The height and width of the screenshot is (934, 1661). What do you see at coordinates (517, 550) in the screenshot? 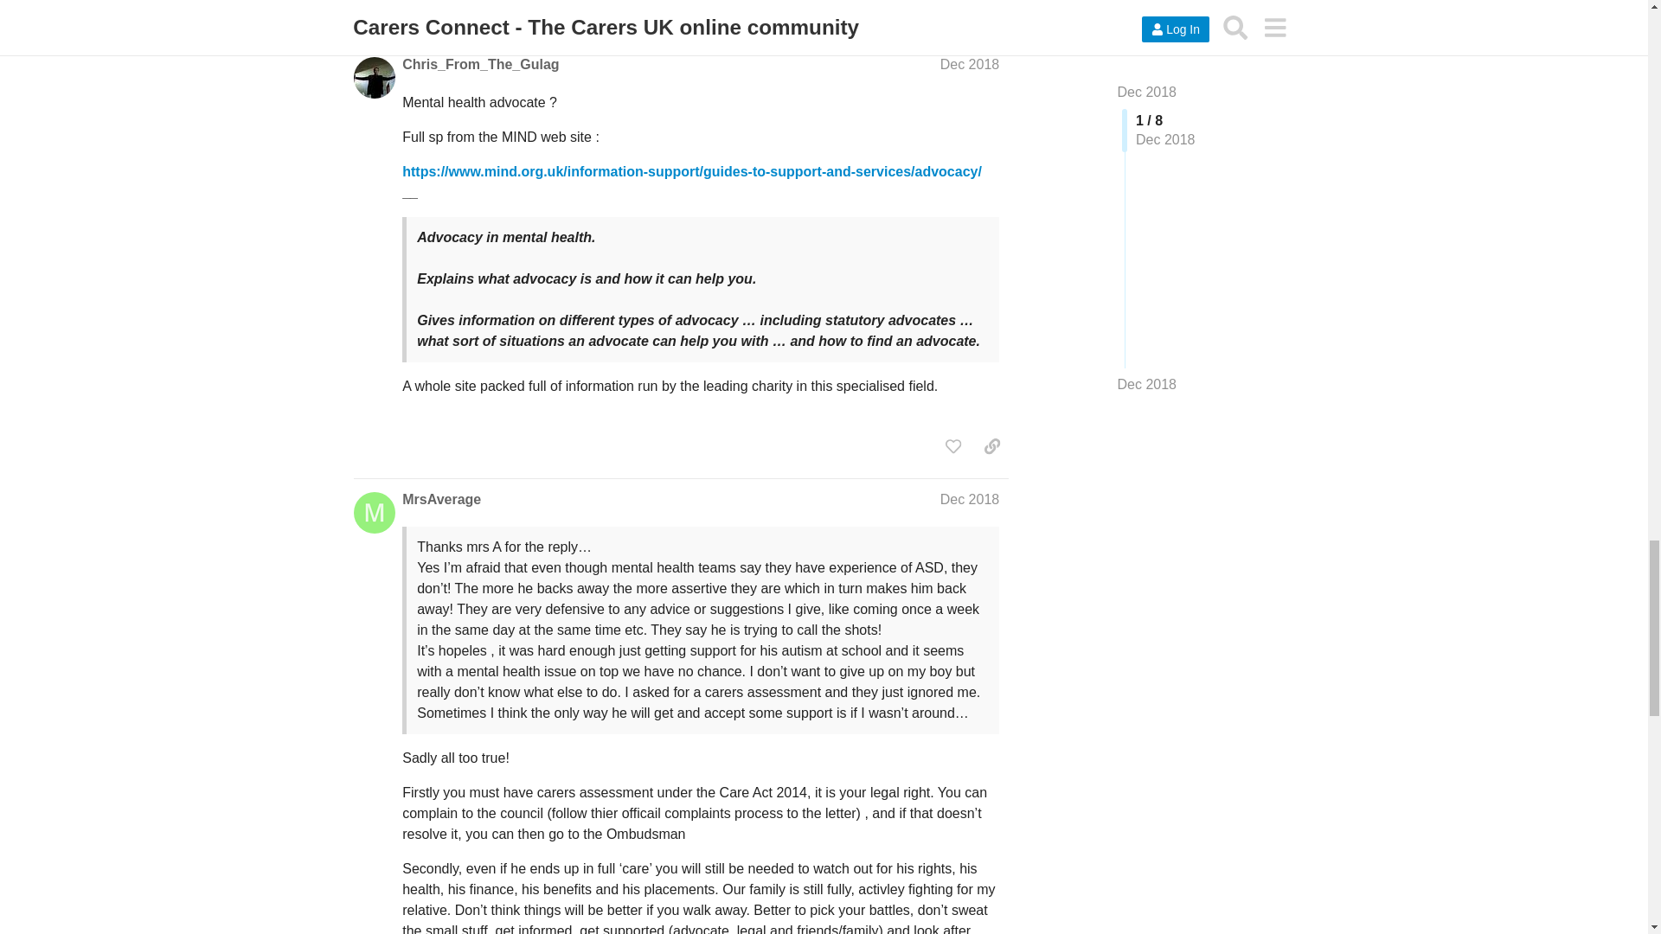
I see `Tips and guidance for using the new forum.pdf` at bounding box center [517, 550].